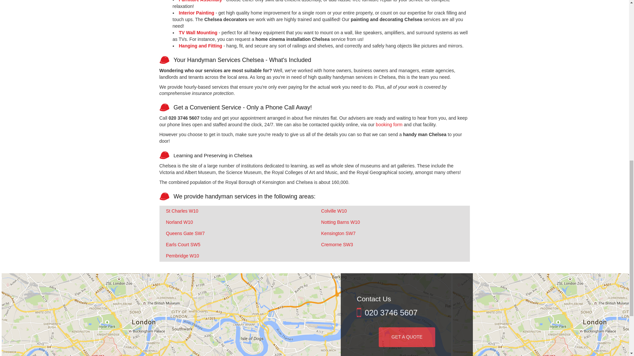 The image size is (634, 356). I want to click on Interior Painting, so click(196, 13).